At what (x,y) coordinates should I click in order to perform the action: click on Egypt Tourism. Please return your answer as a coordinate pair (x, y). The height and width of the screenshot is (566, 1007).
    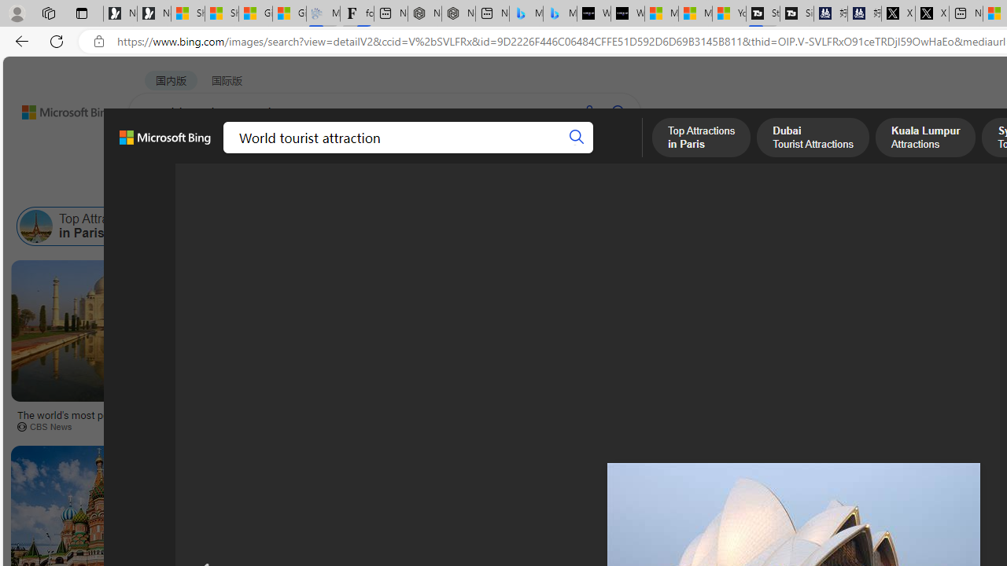
    Looking at the image, I should click on (719, 226).